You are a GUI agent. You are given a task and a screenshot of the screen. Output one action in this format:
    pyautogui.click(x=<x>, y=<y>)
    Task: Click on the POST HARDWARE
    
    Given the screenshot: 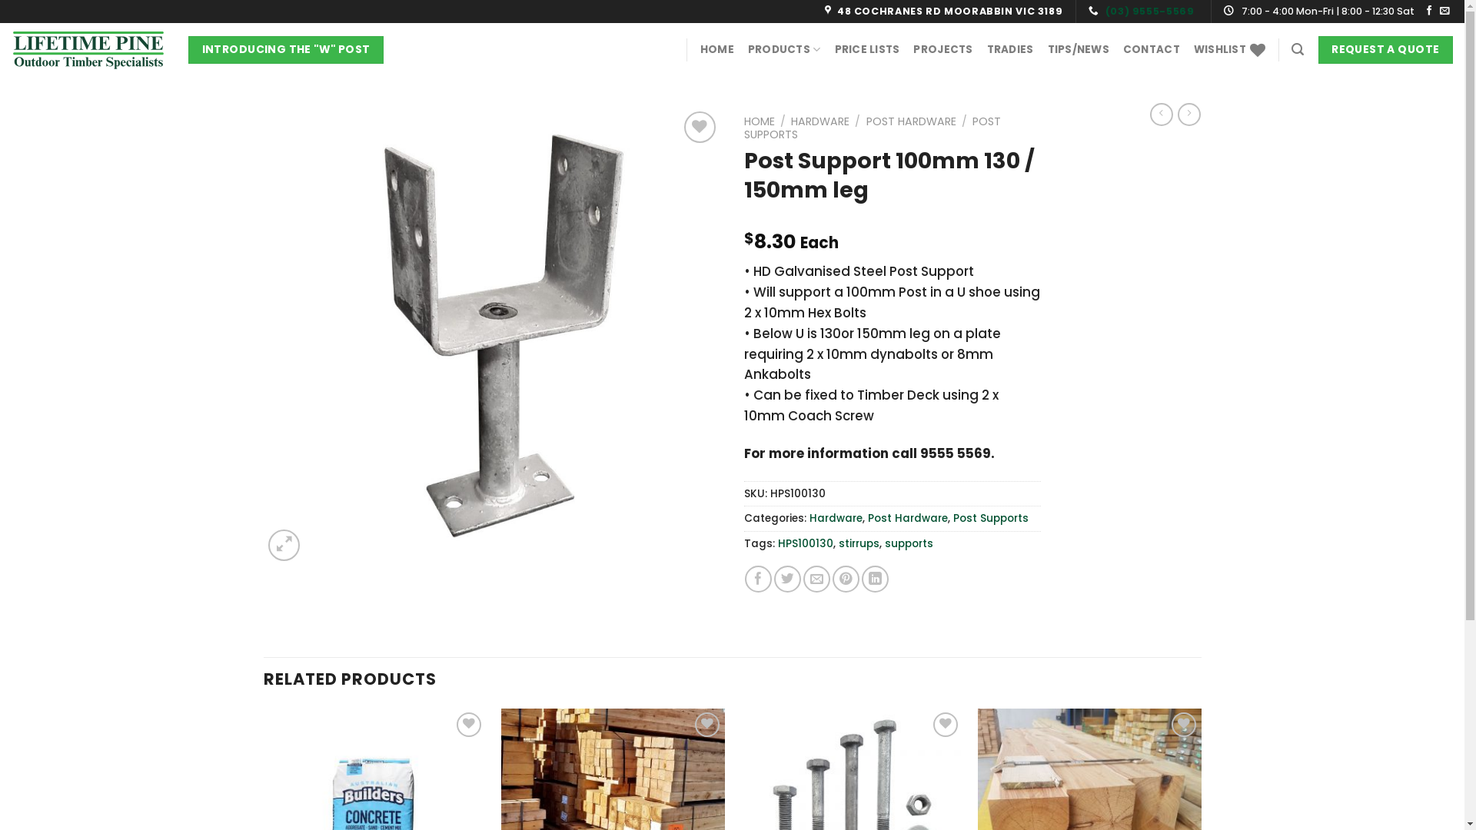 What is the action you would take?
    pyautogui.click(x=912, y=121)
    